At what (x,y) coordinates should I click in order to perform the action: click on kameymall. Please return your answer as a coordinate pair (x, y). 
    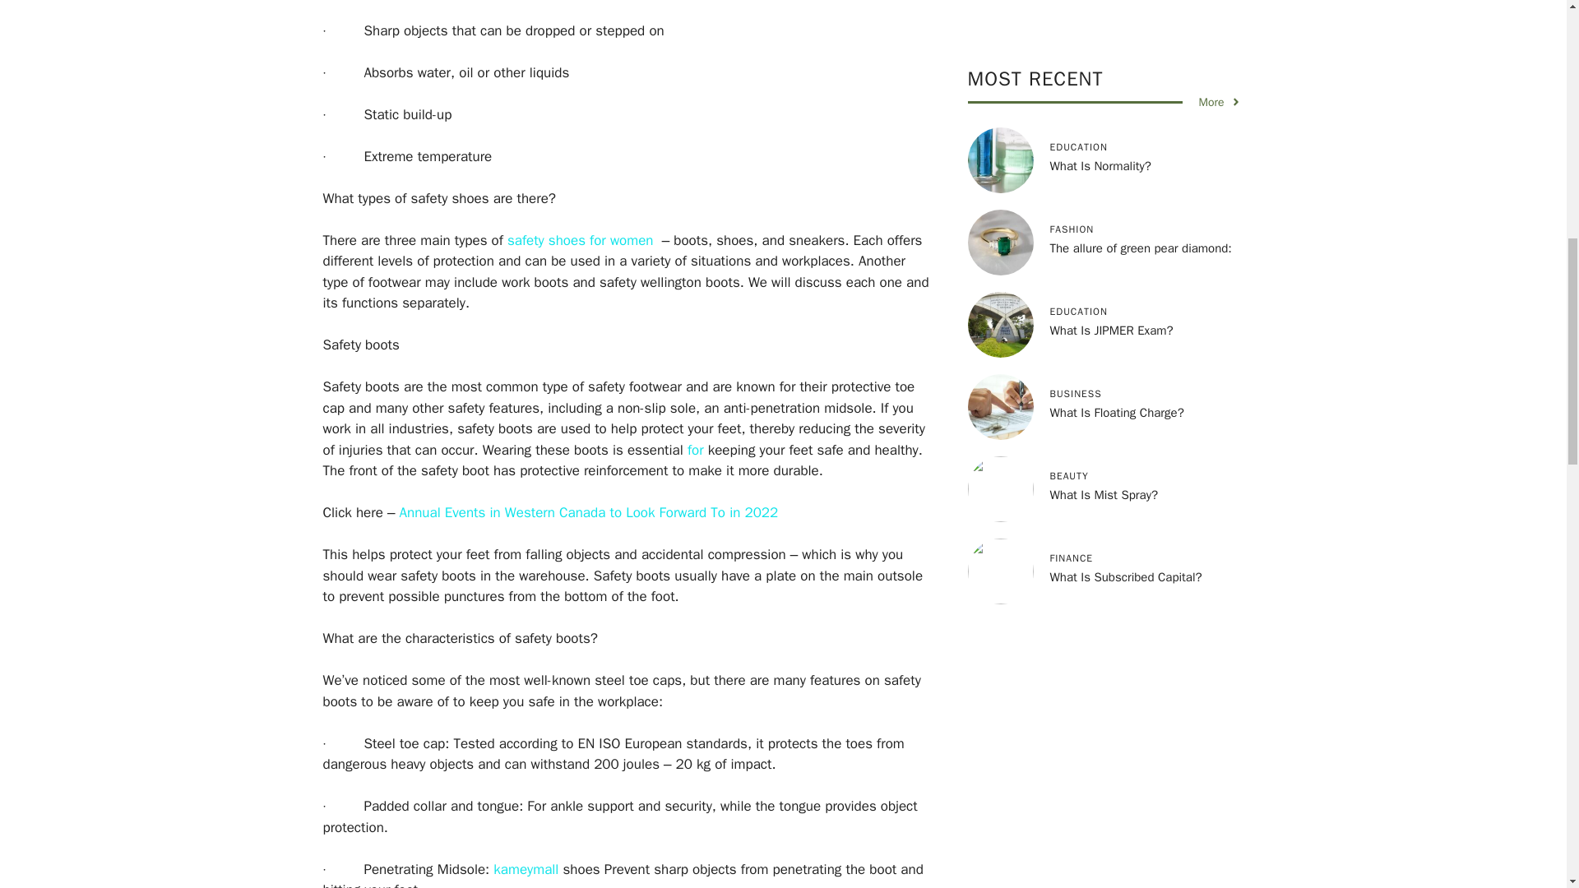
    Looking at the image, I should click on (526, 868).